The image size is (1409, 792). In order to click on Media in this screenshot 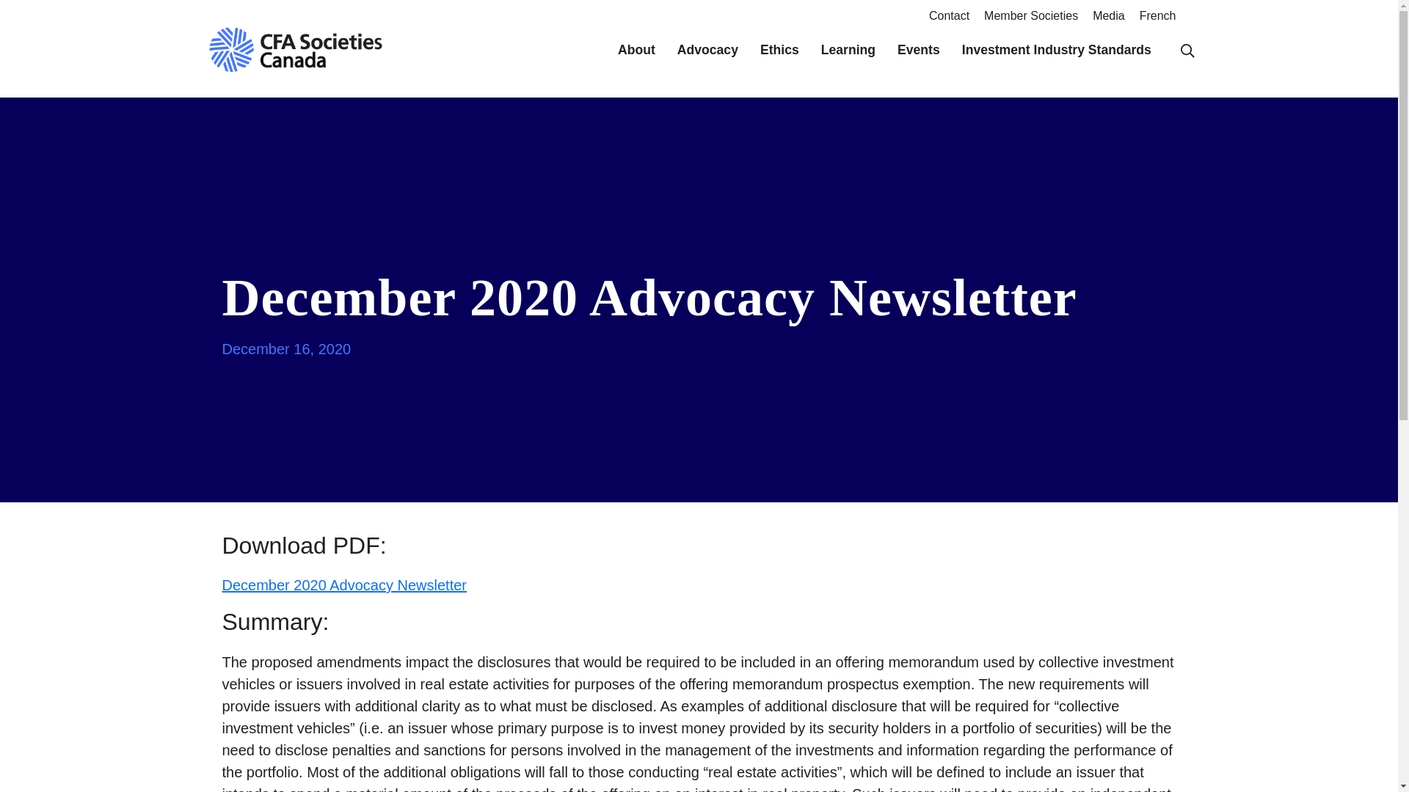, I will do `click(1108, 15)`.